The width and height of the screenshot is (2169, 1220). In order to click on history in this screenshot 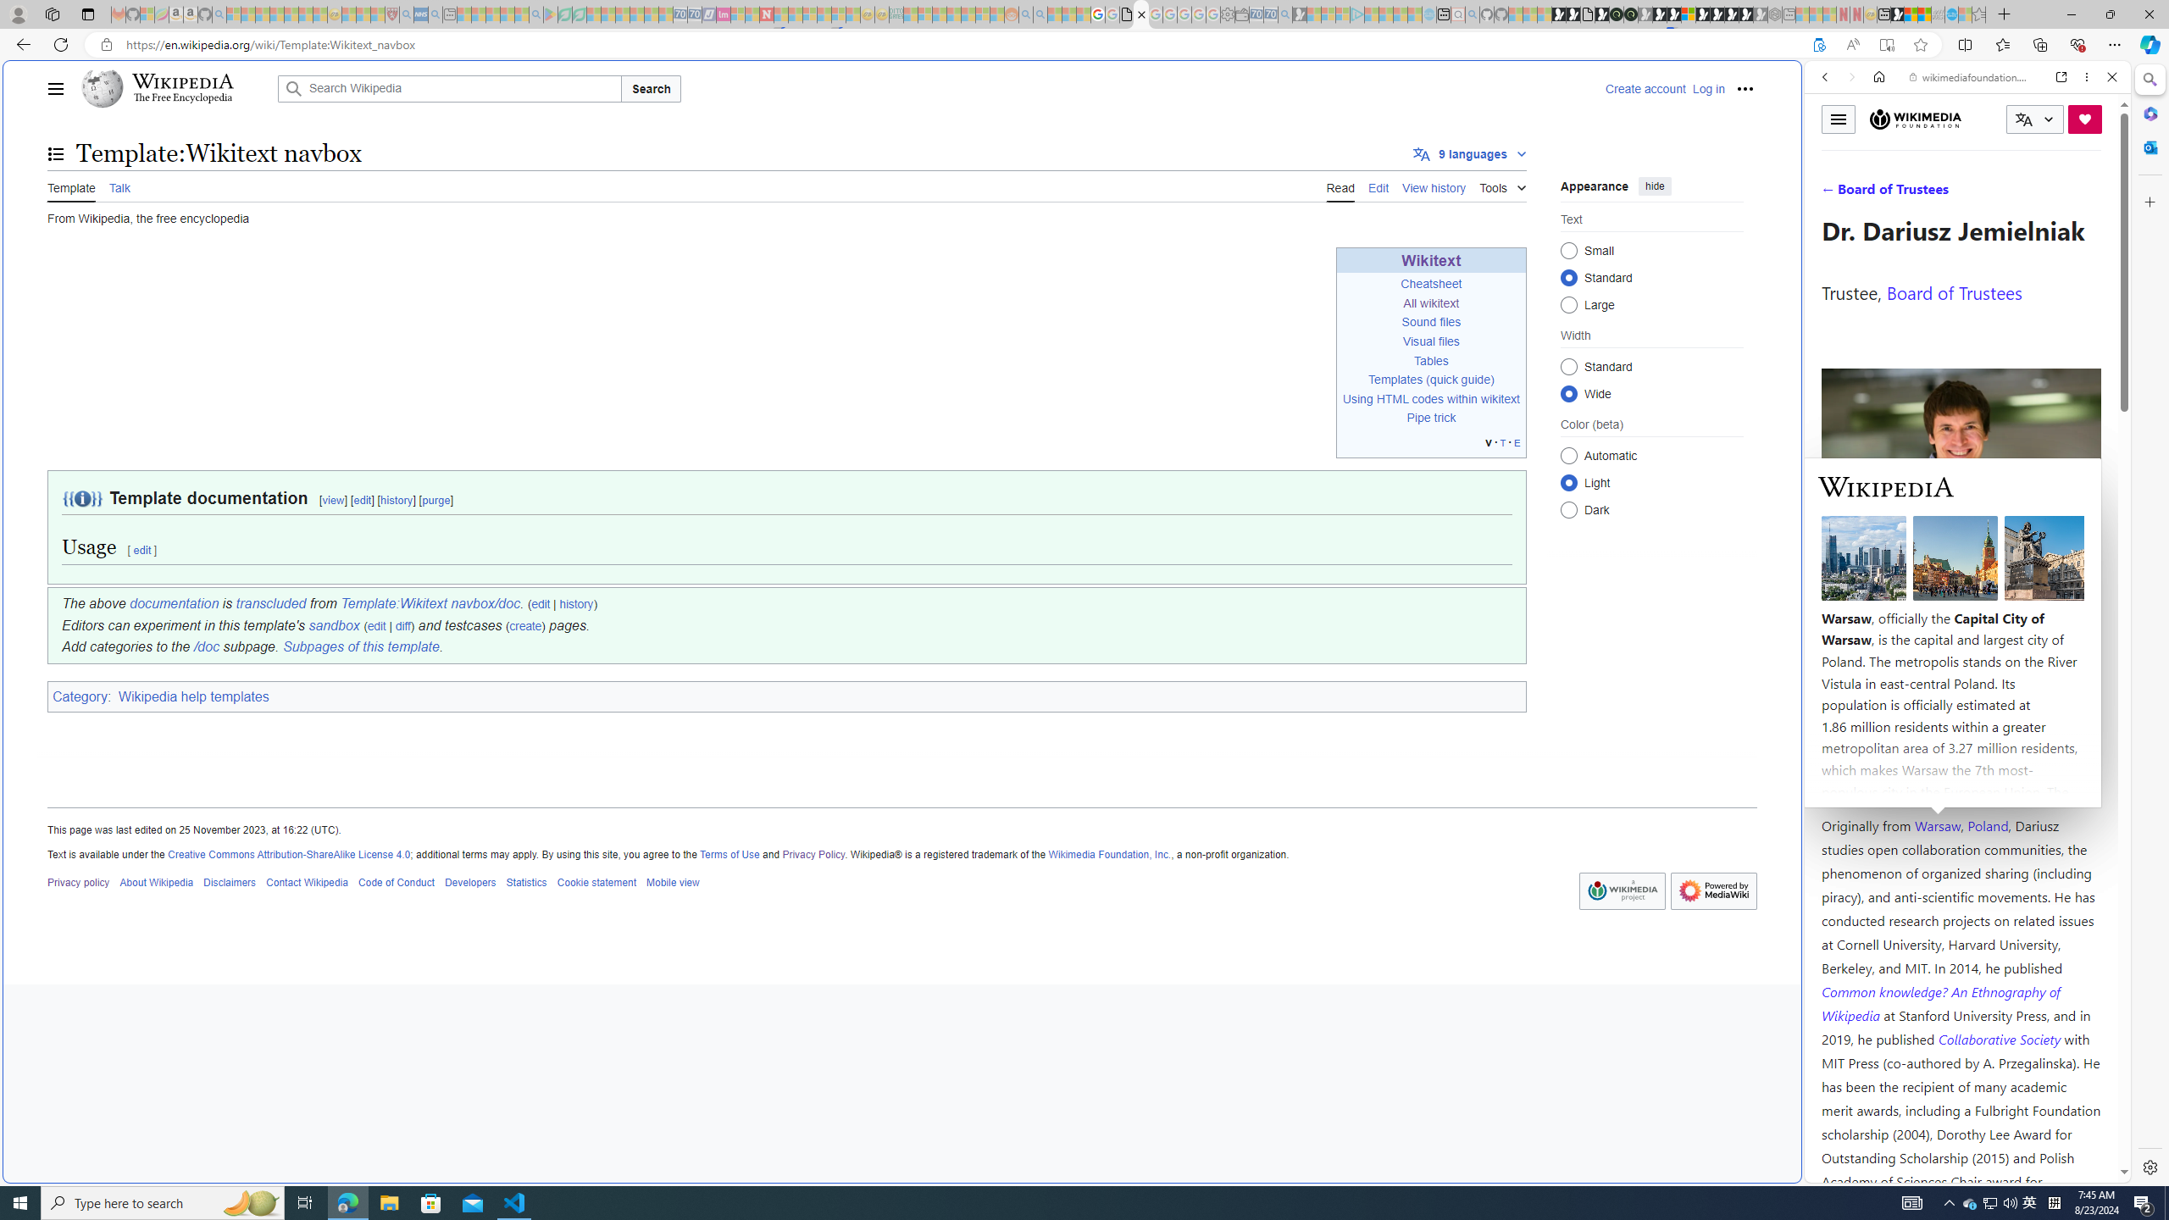, I will do `click(576, 604)`.